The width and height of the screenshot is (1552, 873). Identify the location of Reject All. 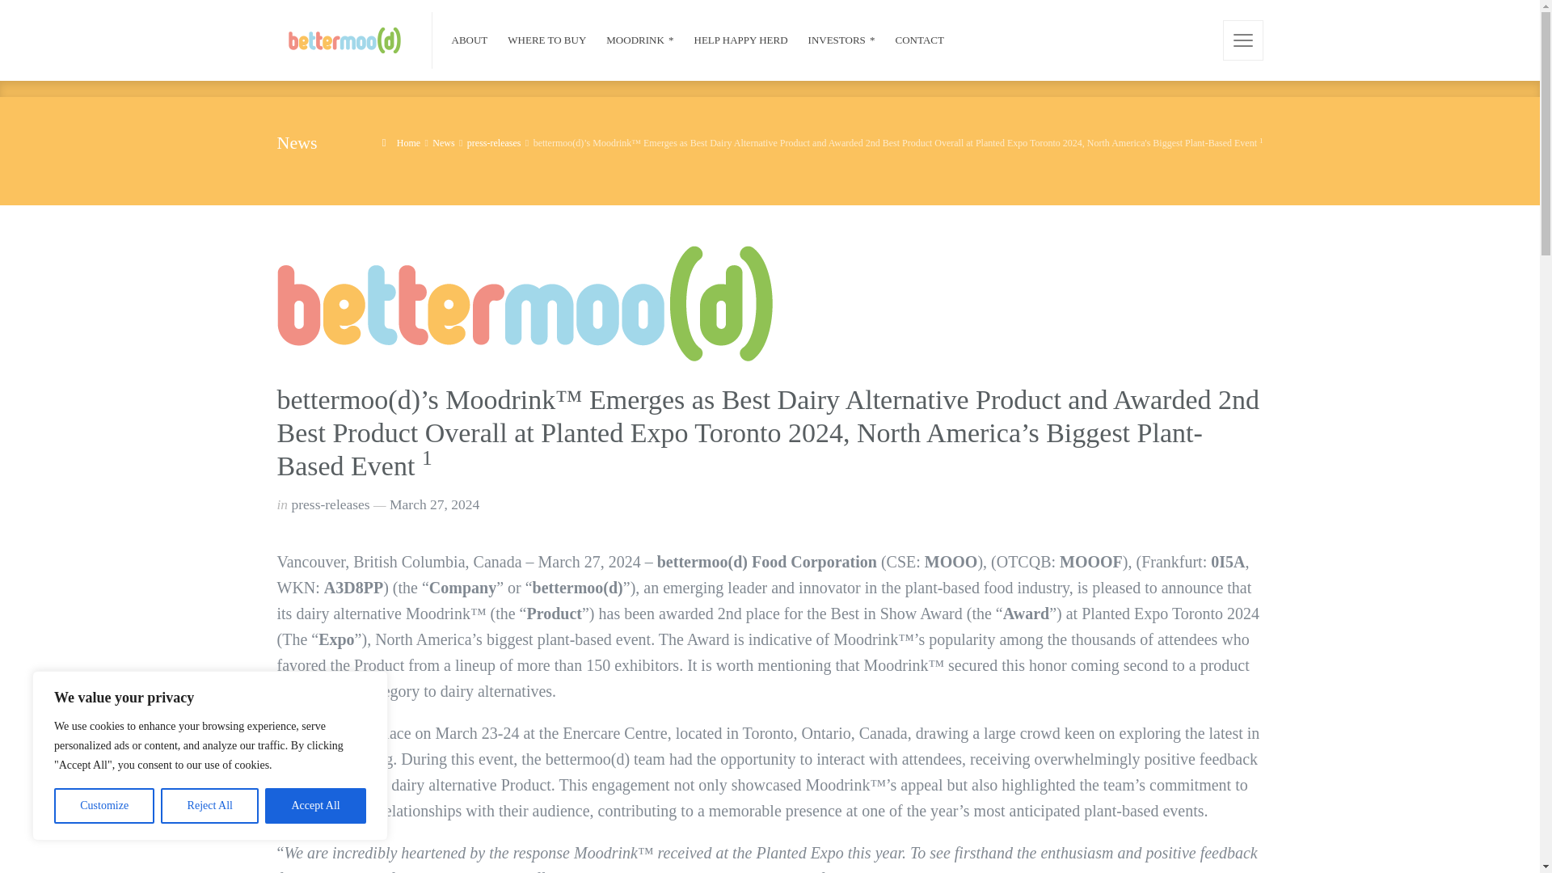
(210, 806).